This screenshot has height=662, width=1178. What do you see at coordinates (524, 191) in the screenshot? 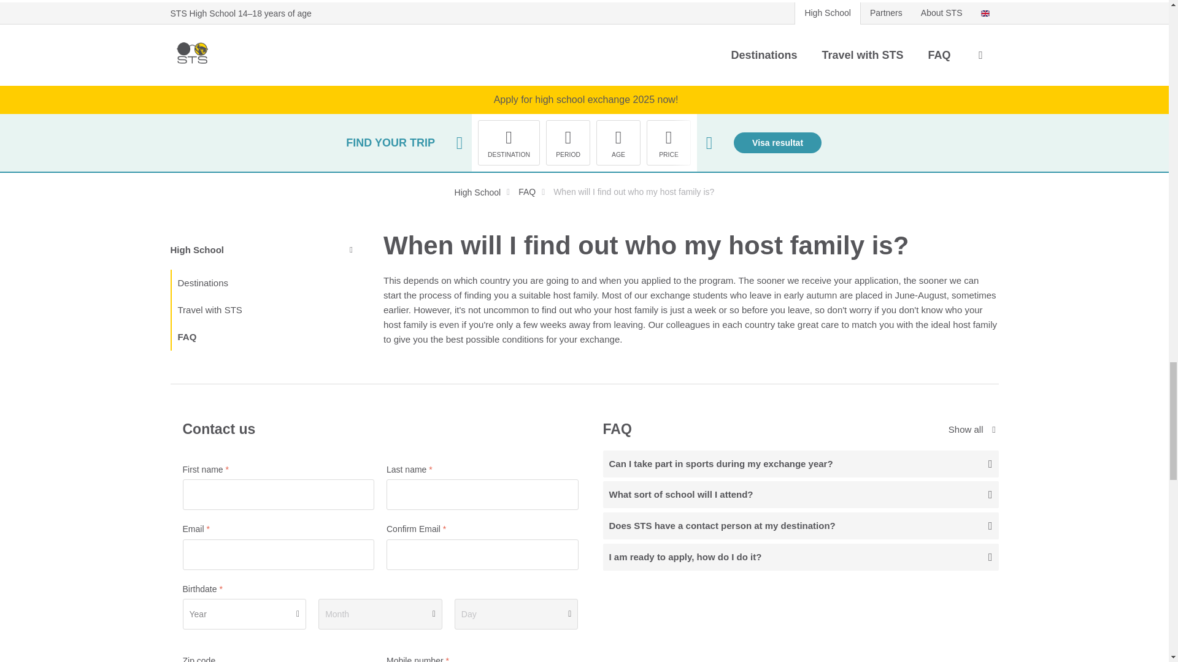
I see `FAQ` at bounding box center [524, 191].